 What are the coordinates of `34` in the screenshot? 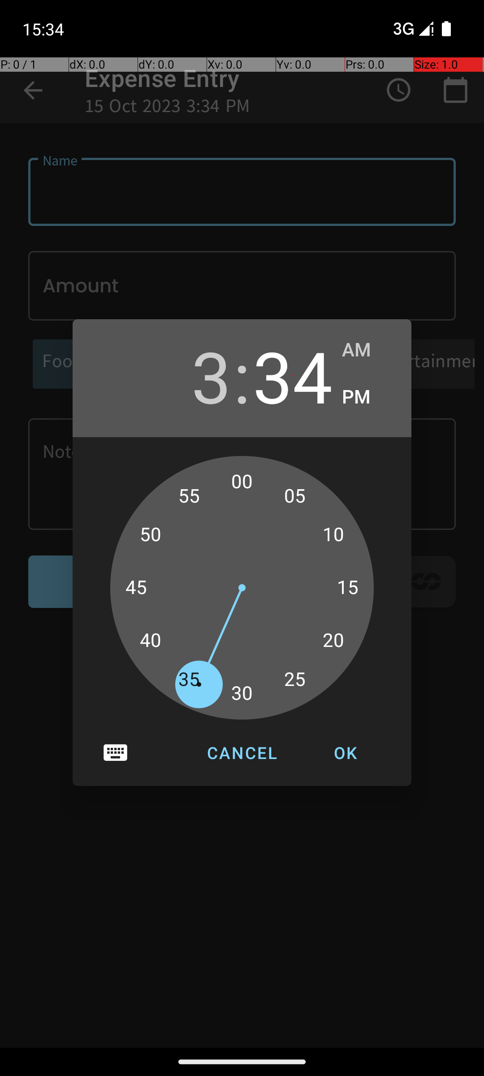 It's located at (293, 376).